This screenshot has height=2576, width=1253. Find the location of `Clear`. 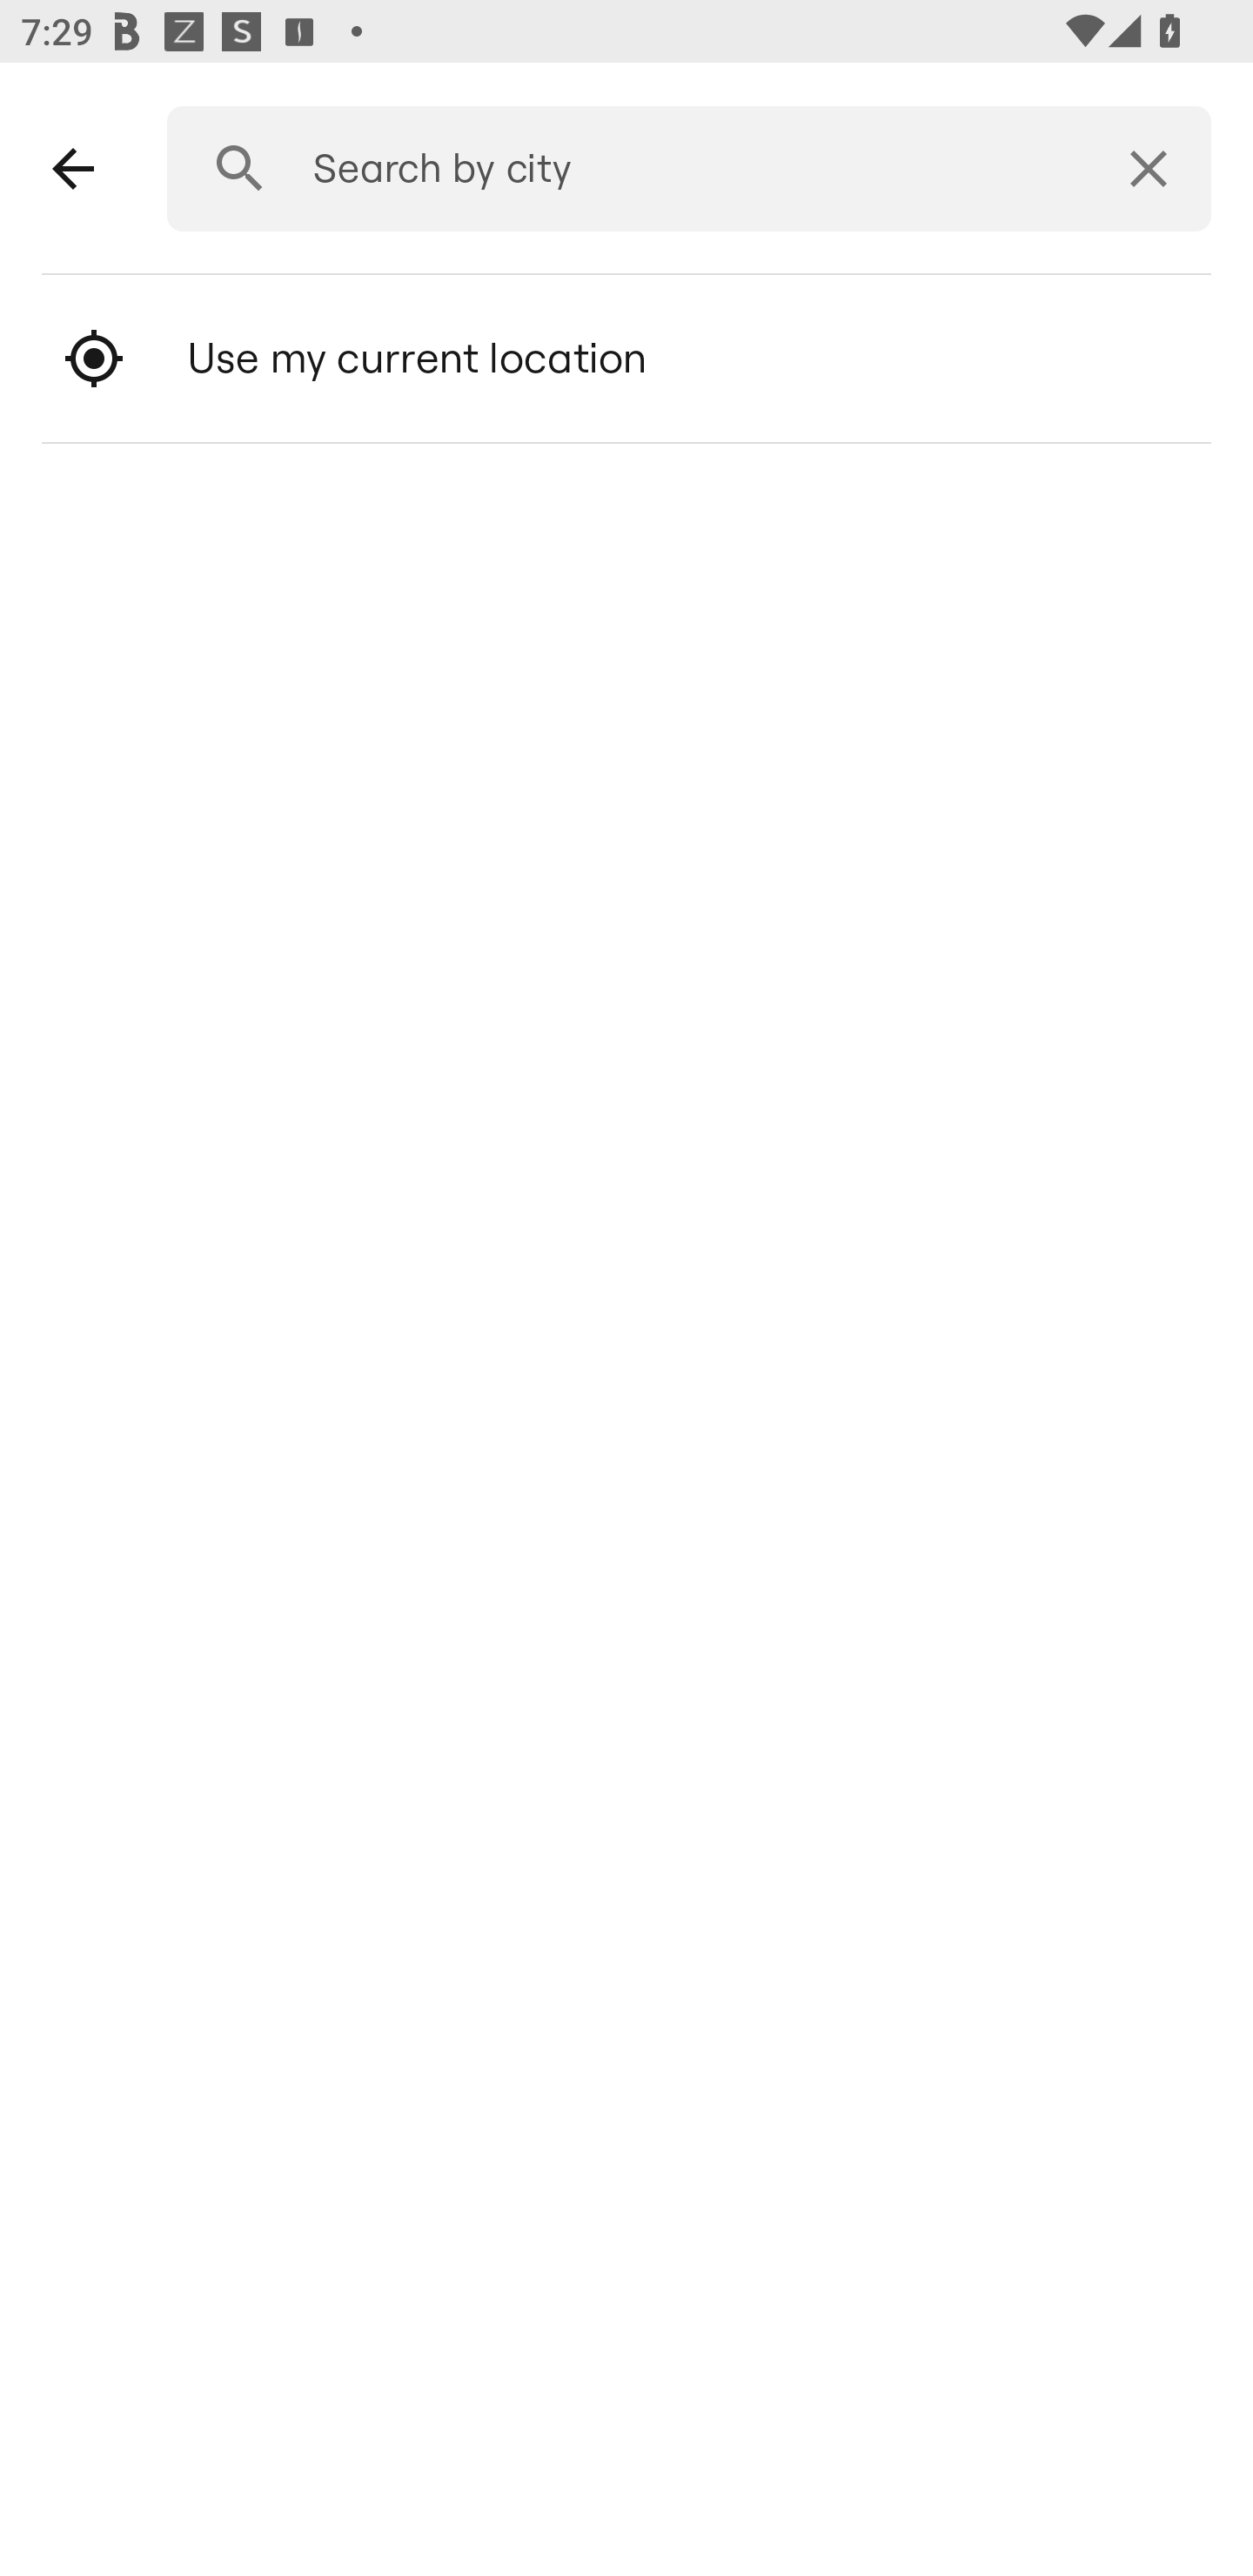

Clear is located at coordinates (1149, 169).